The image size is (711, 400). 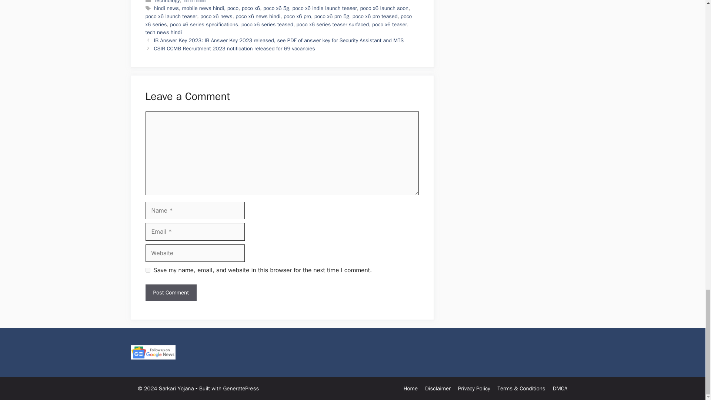 What do you see at coordinates (333, 24) in the screenshot?
I see `poco x6 series teaser surfaced` at bounding box center [333, 24].